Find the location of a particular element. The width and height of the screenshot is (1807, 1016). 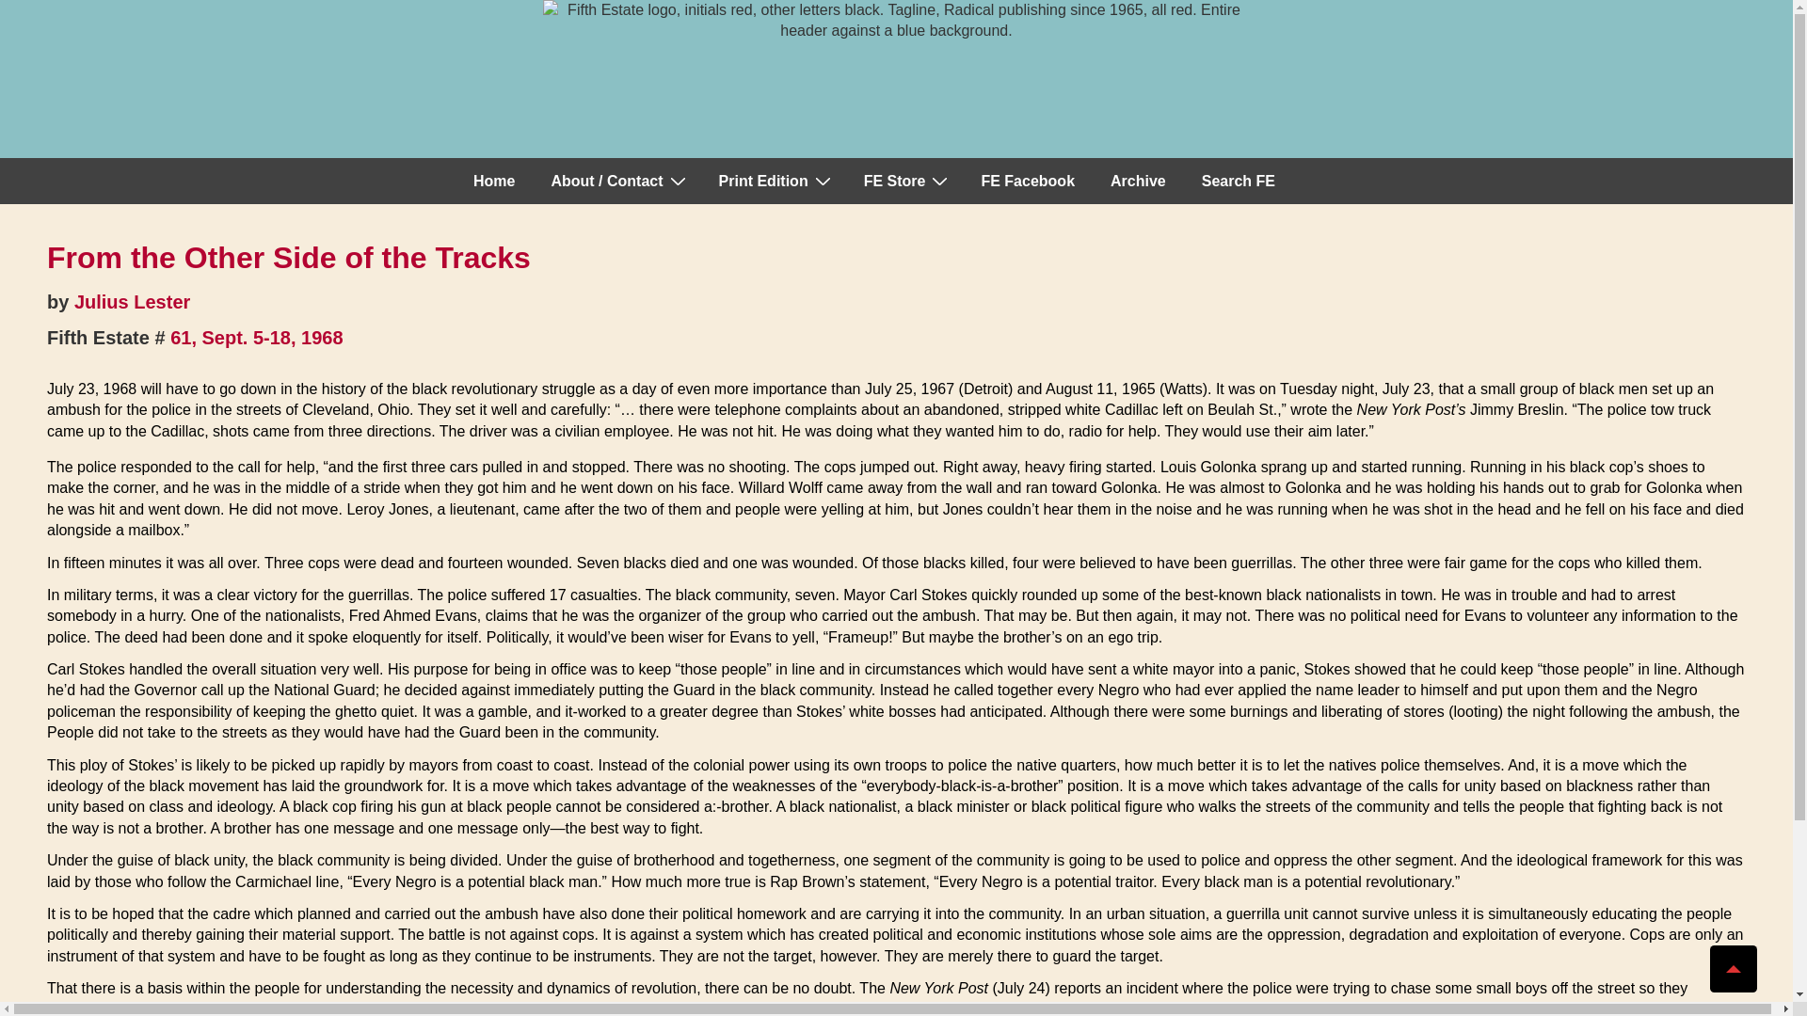

Archive is located at coordinates (1138, 181).